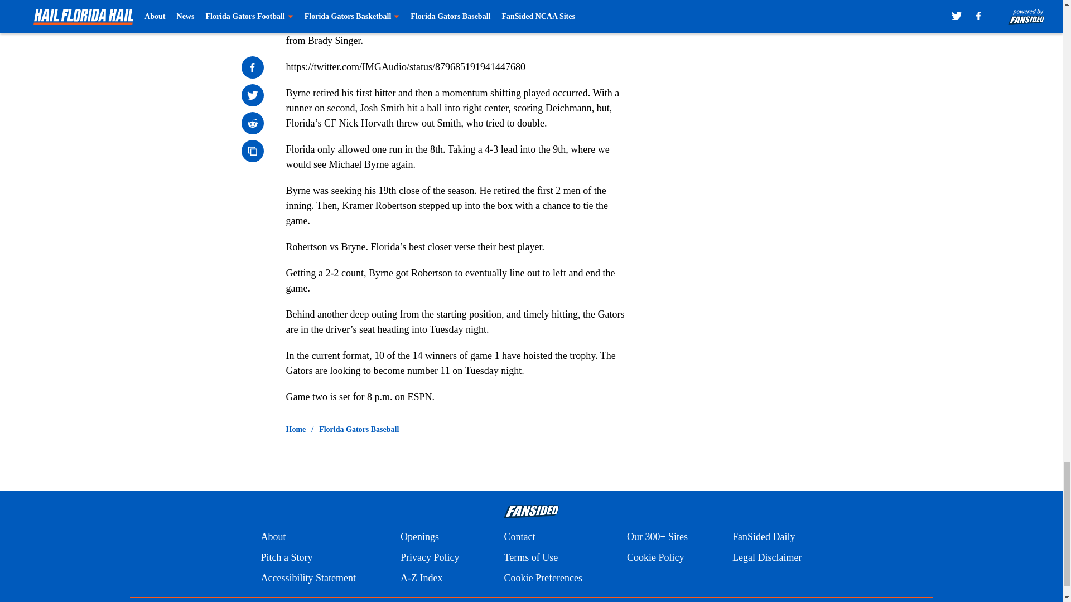 The image size is (1071, 602). What do you see at coordinates (296, 429) in the screenshot?
I see `Home` at bounding box center [296, 429].